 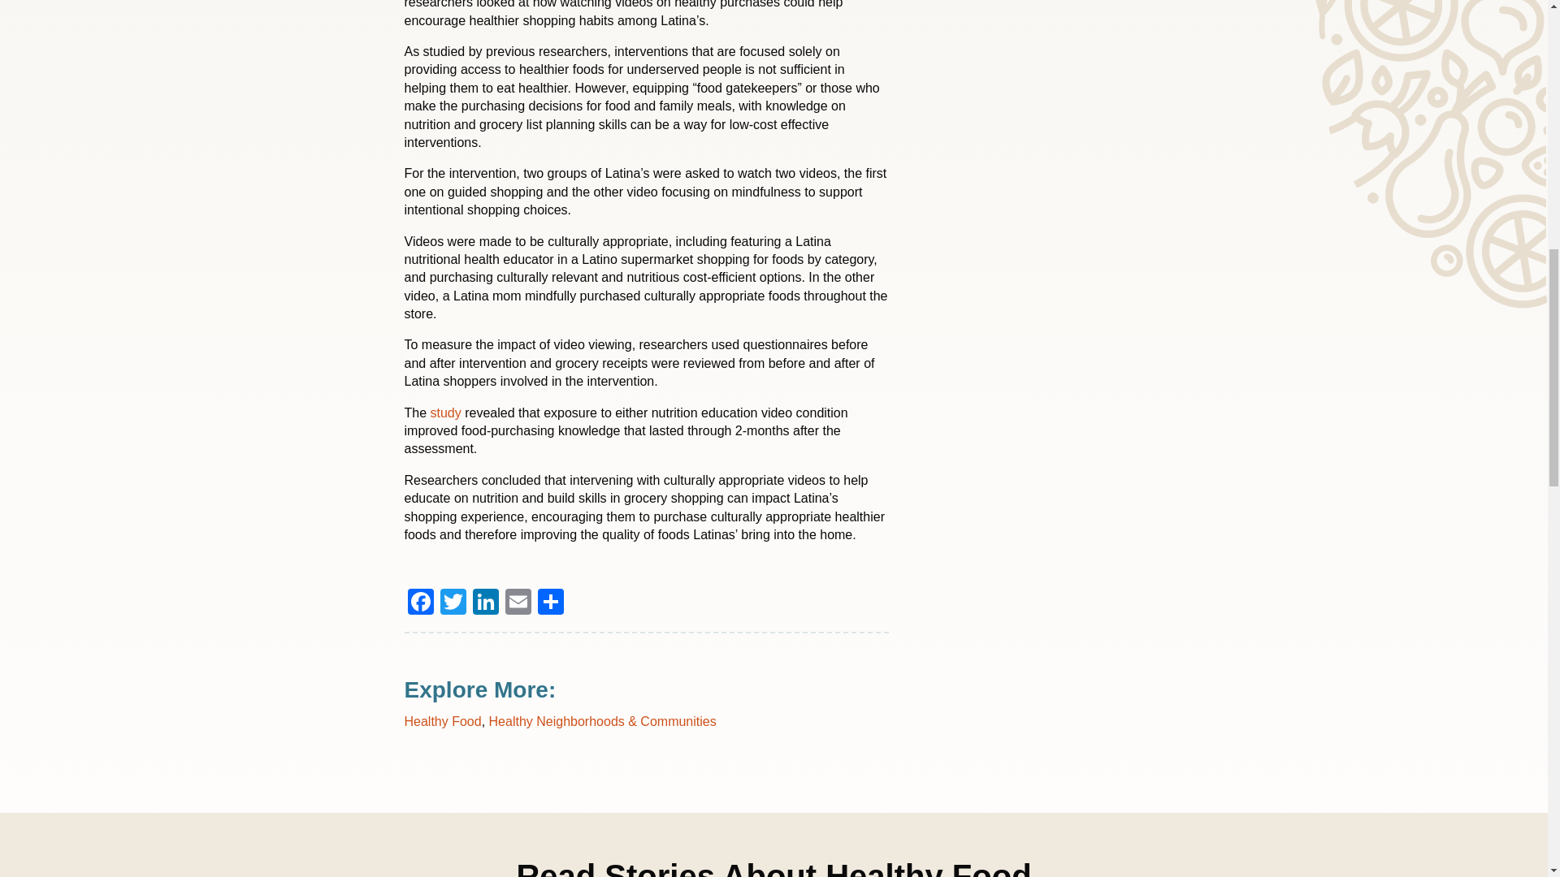 What do you see at coordinates (486, 603) in the screenshot?
I see `LinkedIn` at bounding box center [486, 603].